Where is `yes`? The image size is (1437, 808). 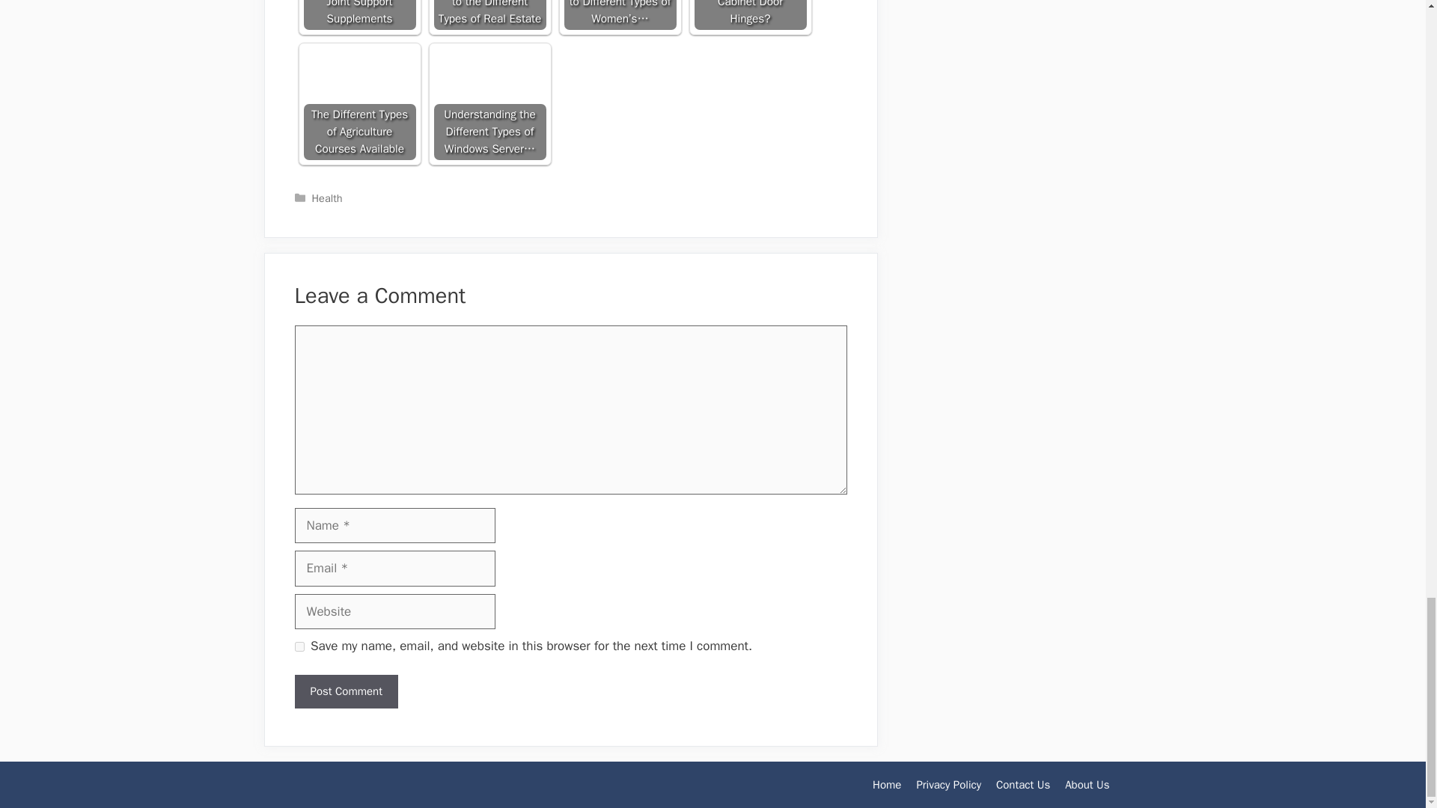 yes is located at coordinates (299, 646).